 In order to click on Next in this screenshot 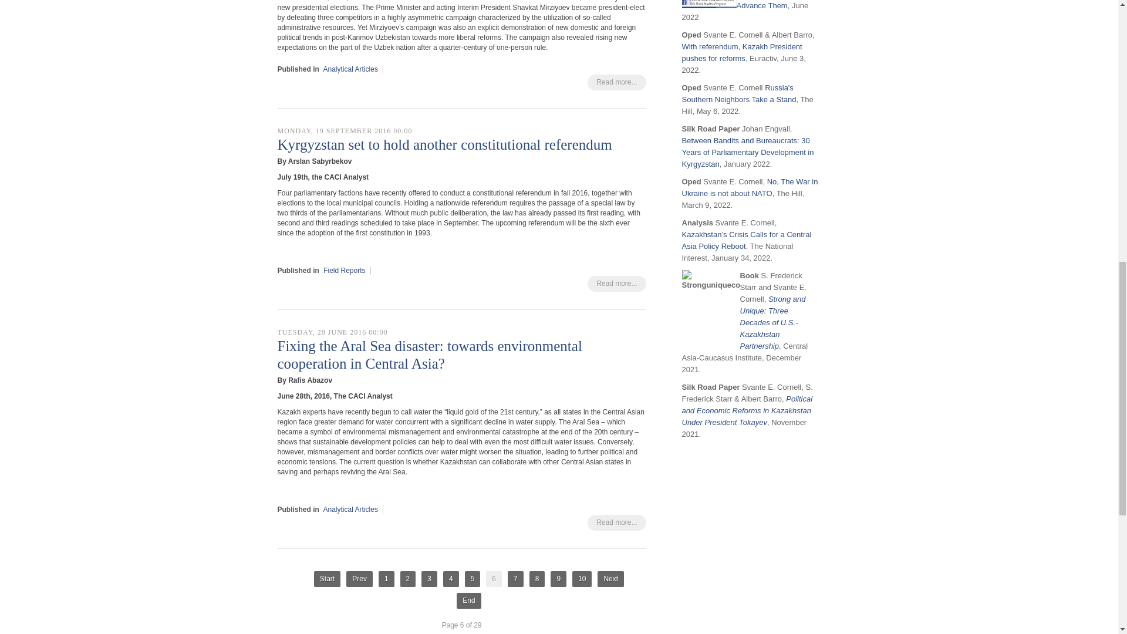, I will do `click(610, 579)`.